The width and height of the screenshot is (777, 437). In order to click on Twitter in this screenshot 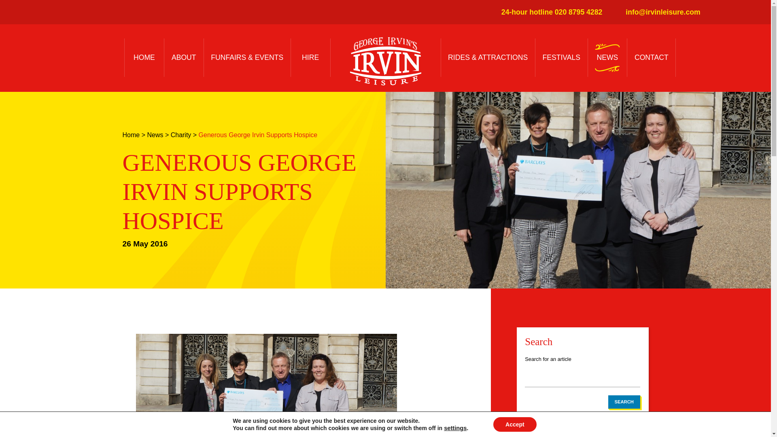, I will do `click(720, 12)`.